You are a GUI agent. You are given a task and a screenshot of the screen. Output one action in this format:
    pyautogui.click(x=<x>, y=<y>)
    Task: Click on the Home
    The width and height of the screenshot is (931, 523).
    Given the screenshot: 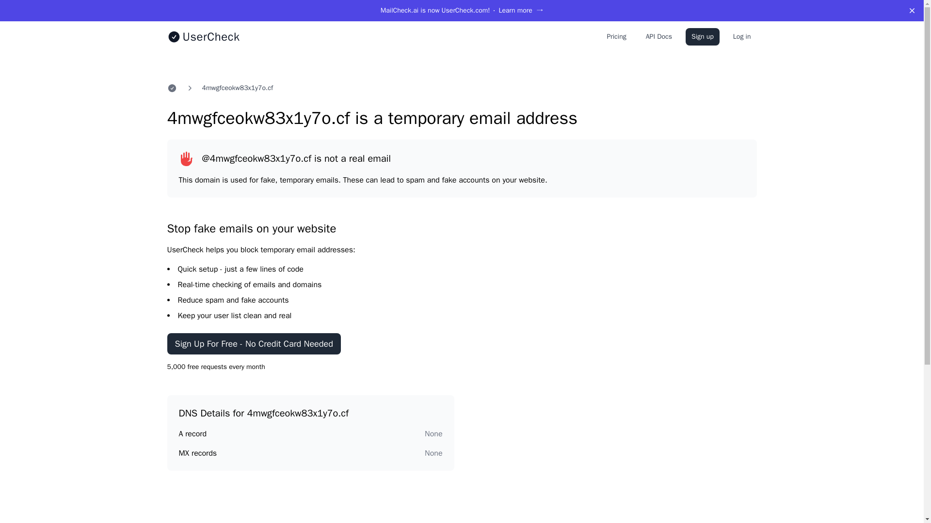 What is the action you would take?
    pyautogui.click(x=172, y=88)
    